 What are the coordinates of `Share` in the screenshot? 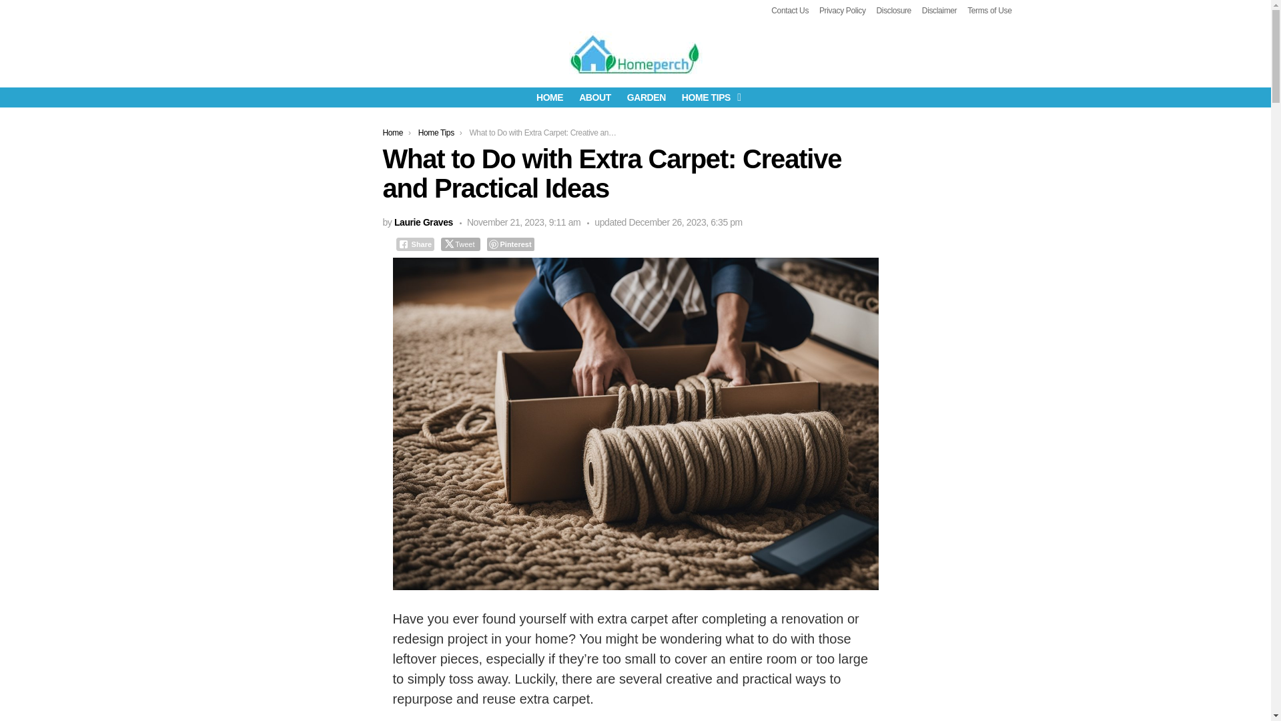 It's located at (415, 244).